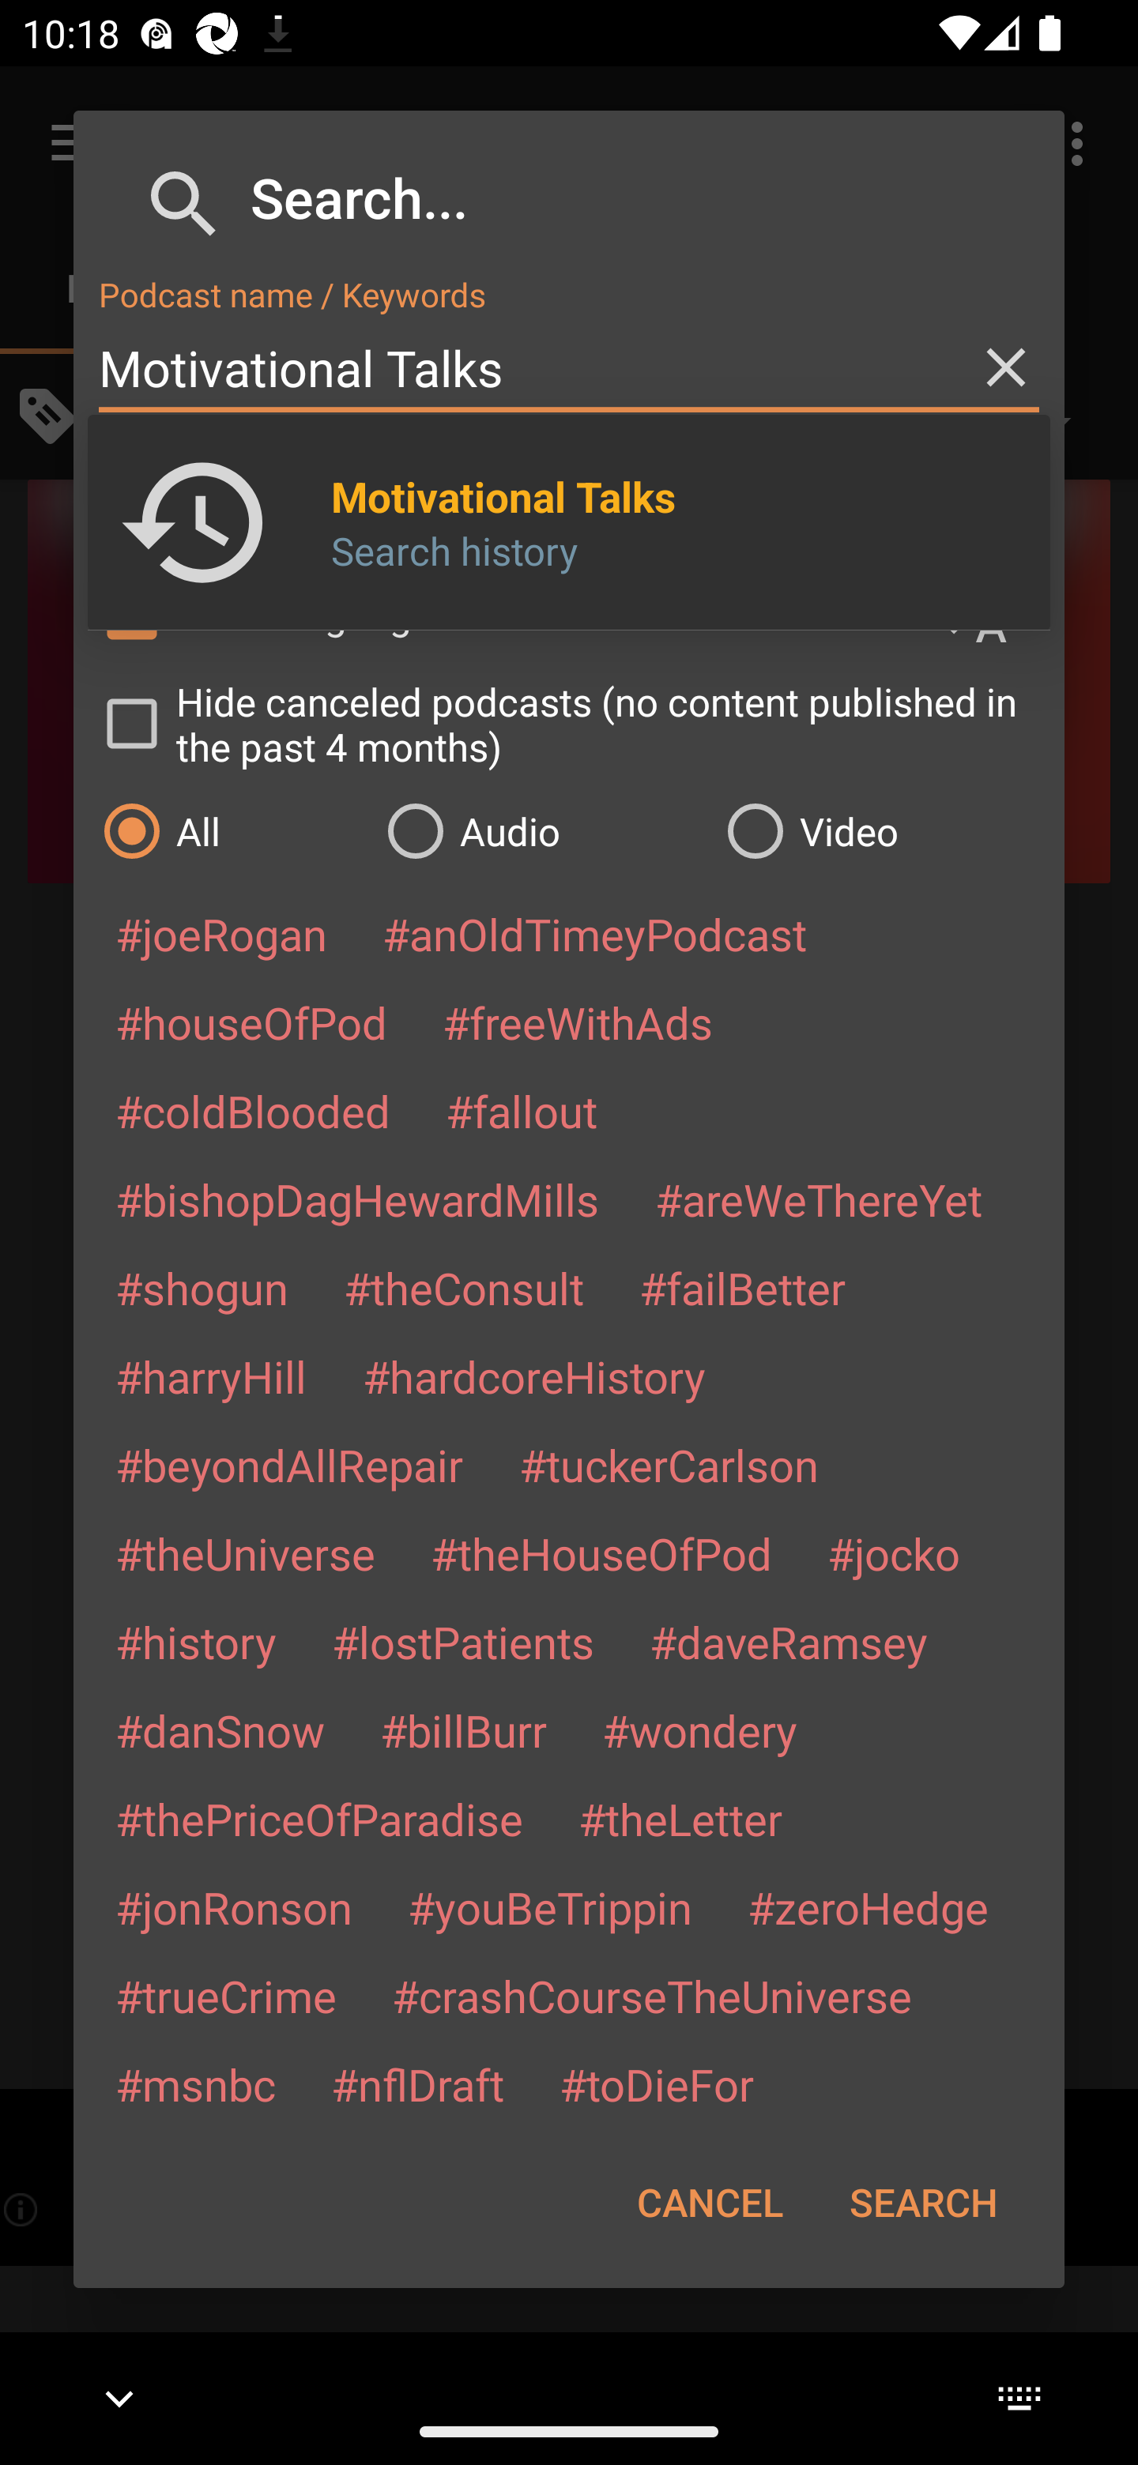 This screenshot has height=2465, width=1138. I want to click on #theLetter, so click(680, 1819).